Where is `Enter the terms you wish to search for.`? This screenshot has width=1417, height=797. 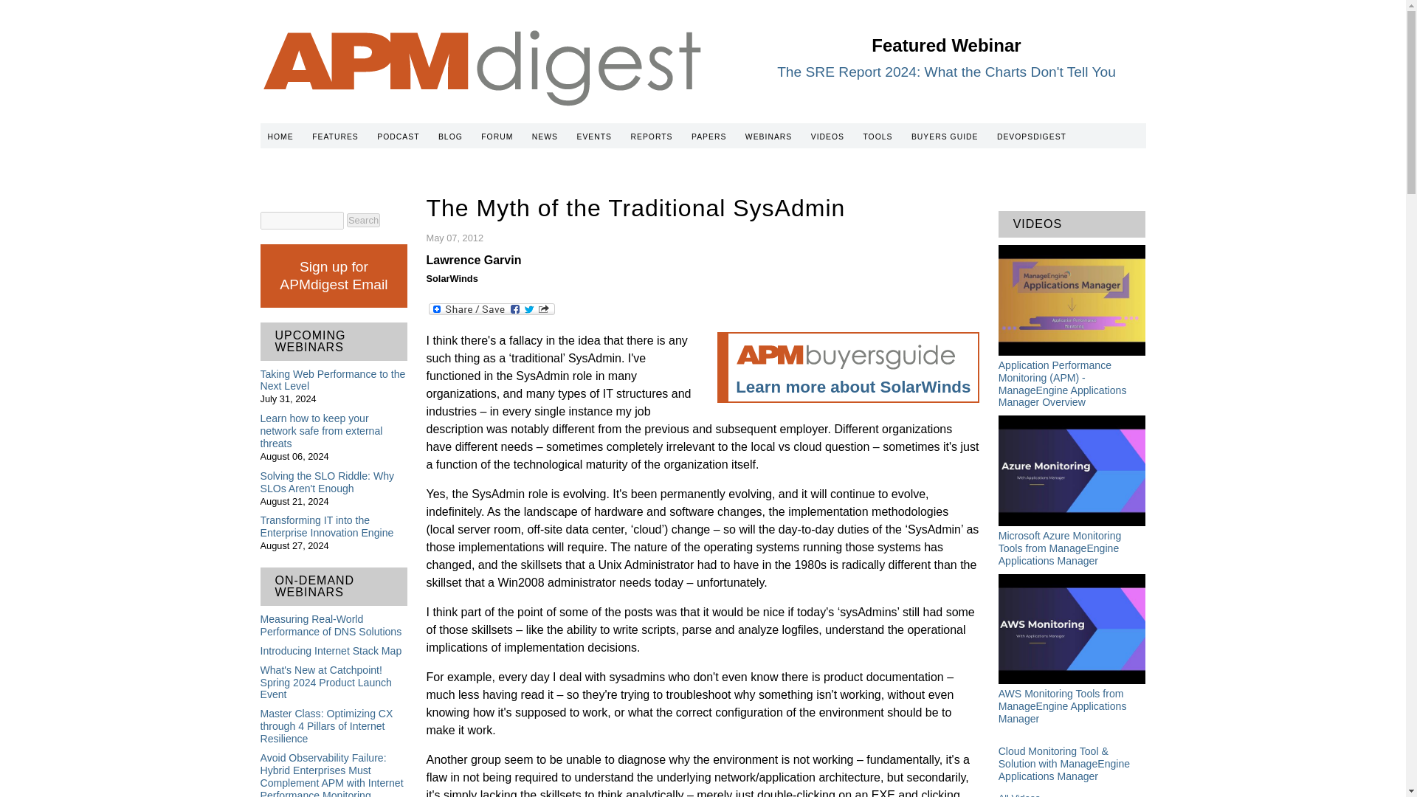
Enter the terms you wish to search for. is located at coordinates (301, 221).